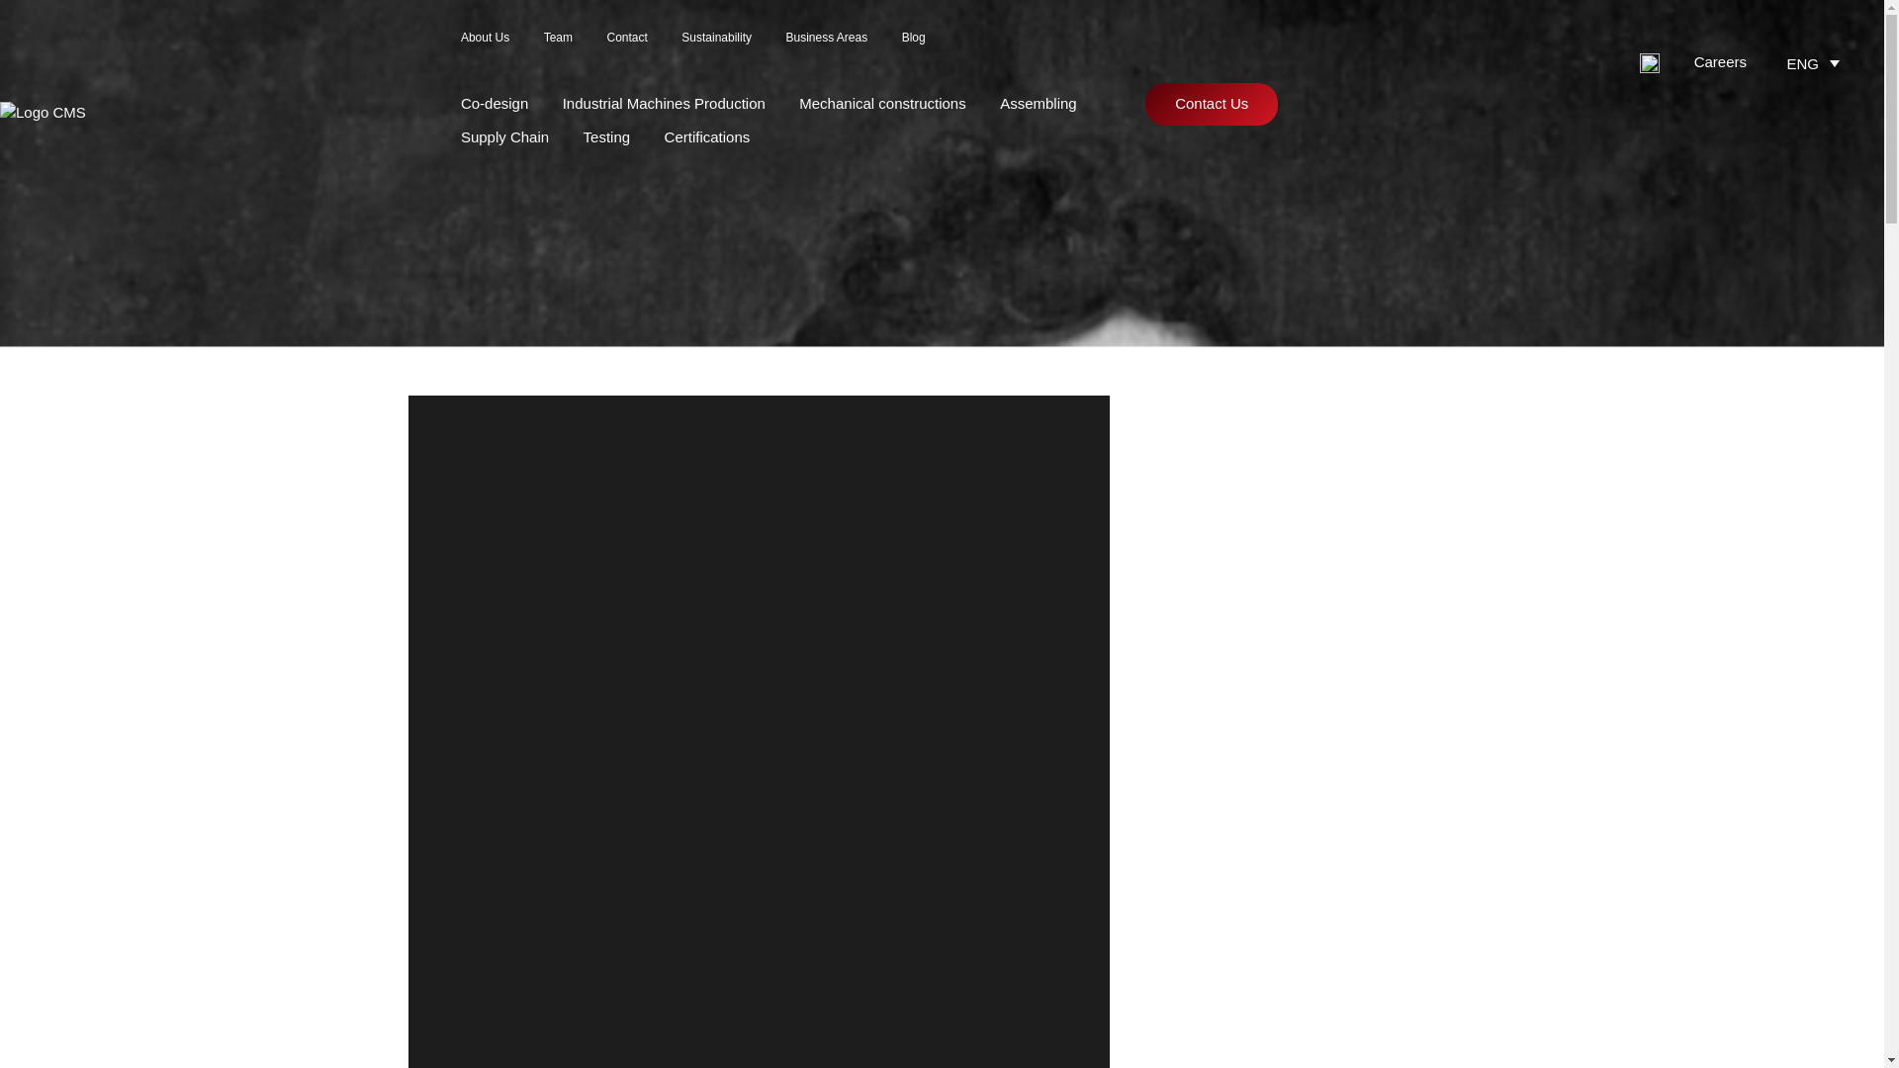  I want to click on ENG, so click(1815, 61).